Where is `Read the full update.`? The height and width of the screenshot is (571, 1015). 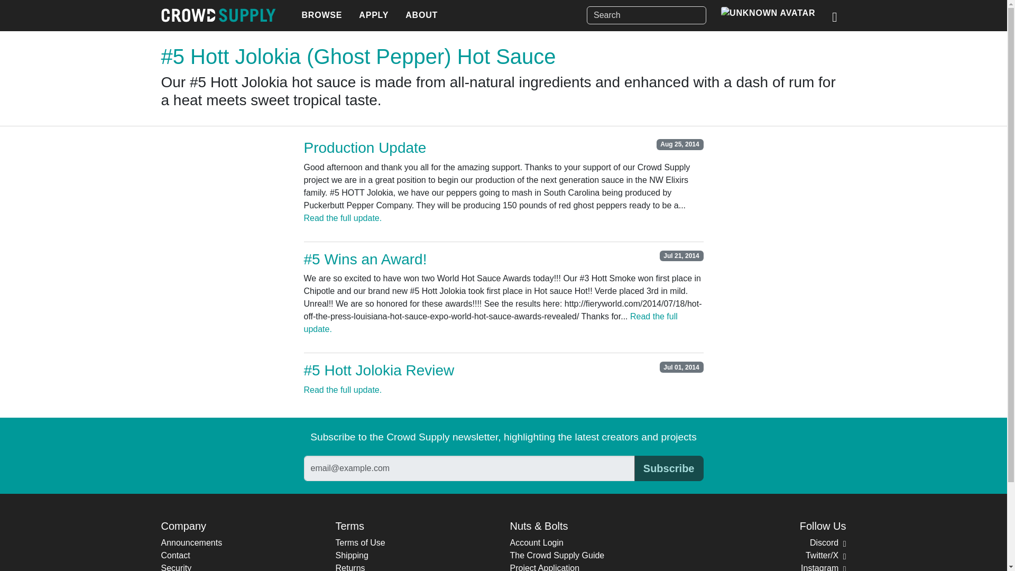 Read the full update. is located at coordinates (343, 218).